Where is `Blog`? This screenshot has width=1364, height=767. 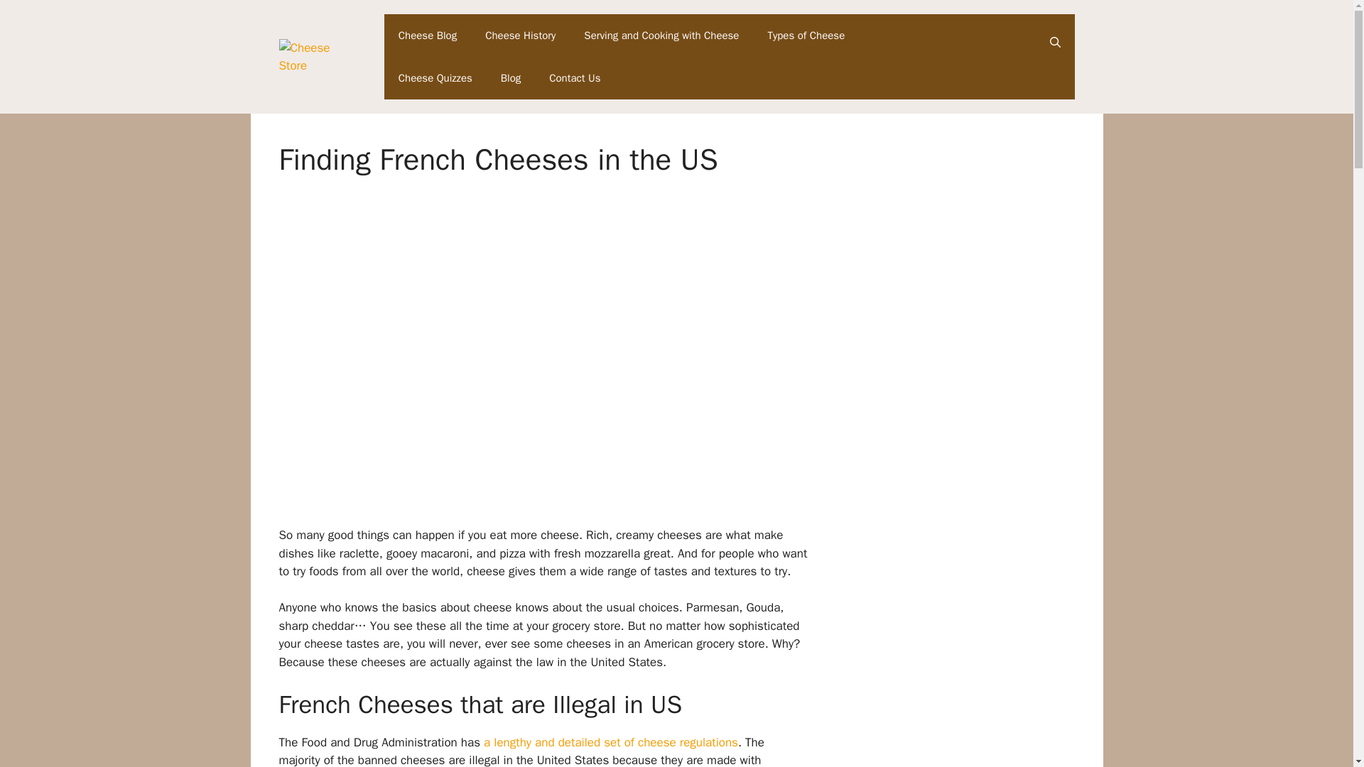
Blog is located at coordinates (510, 78).